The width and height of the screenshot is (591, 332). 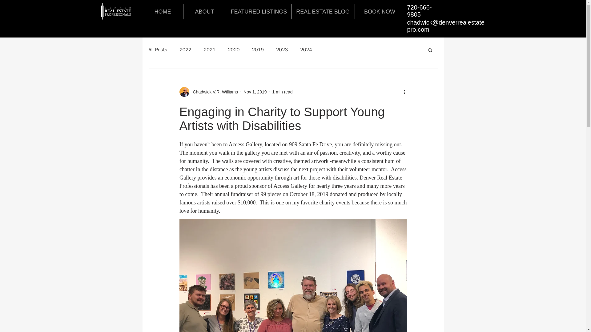 What do you see at coordinates (323, 11) in the screenshot?
I see `REAL ESTATE BLOG` at bounding box center [323, 11].